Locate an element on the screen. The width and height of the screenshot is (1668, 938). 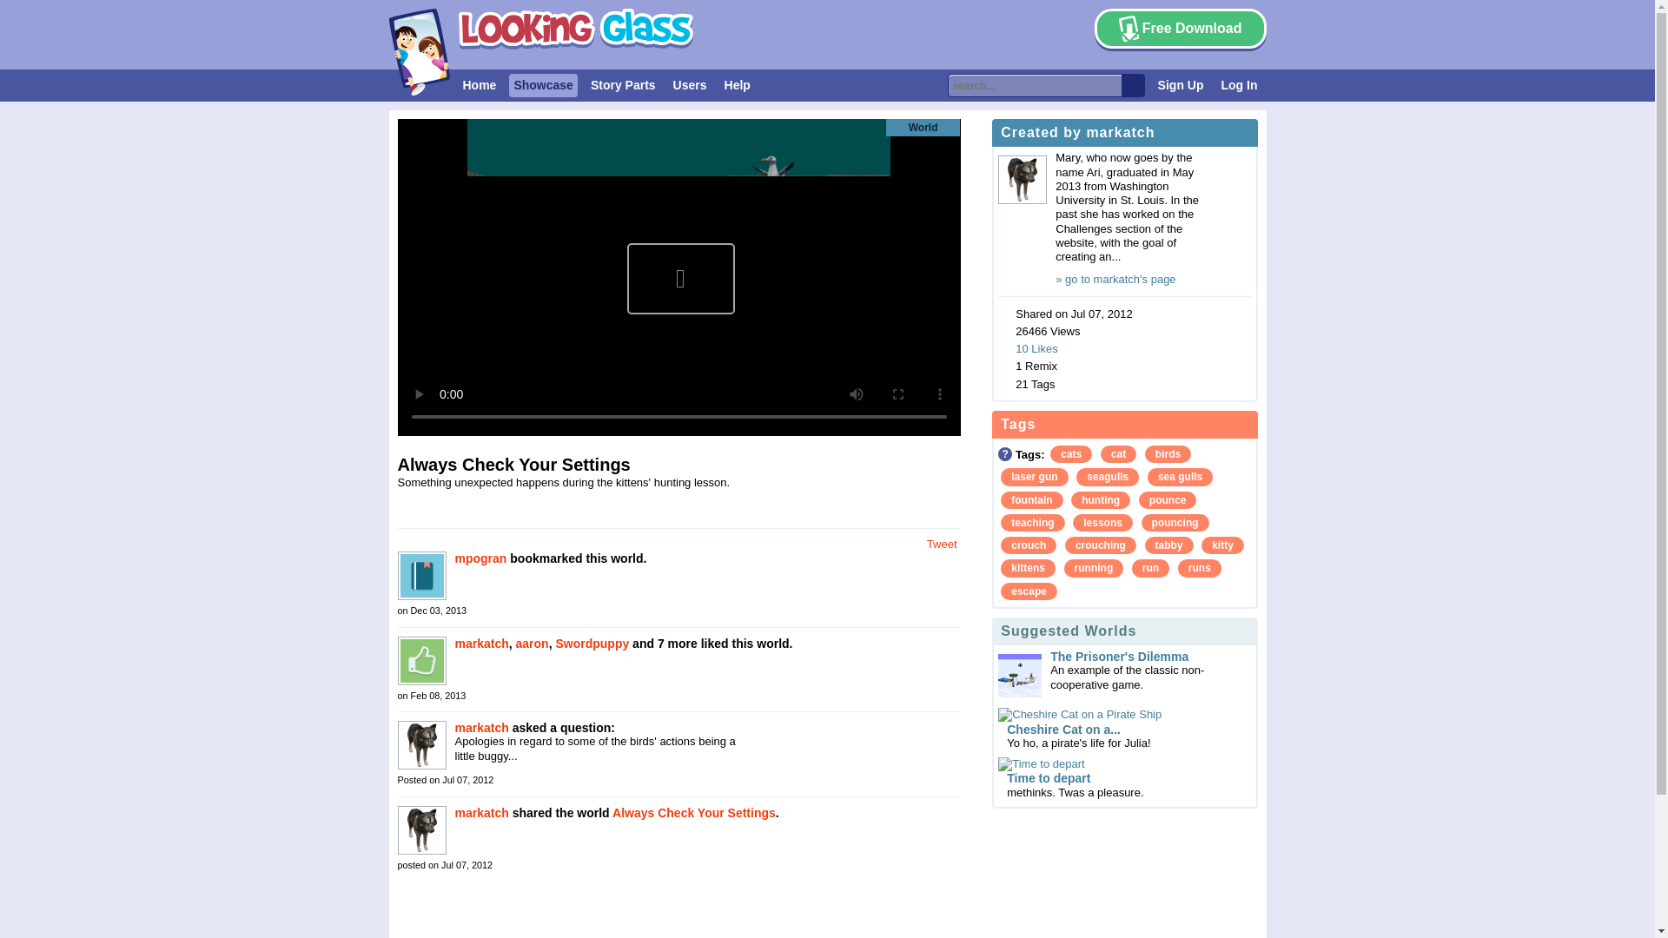
Log In is located at coordinates (1238, 85).